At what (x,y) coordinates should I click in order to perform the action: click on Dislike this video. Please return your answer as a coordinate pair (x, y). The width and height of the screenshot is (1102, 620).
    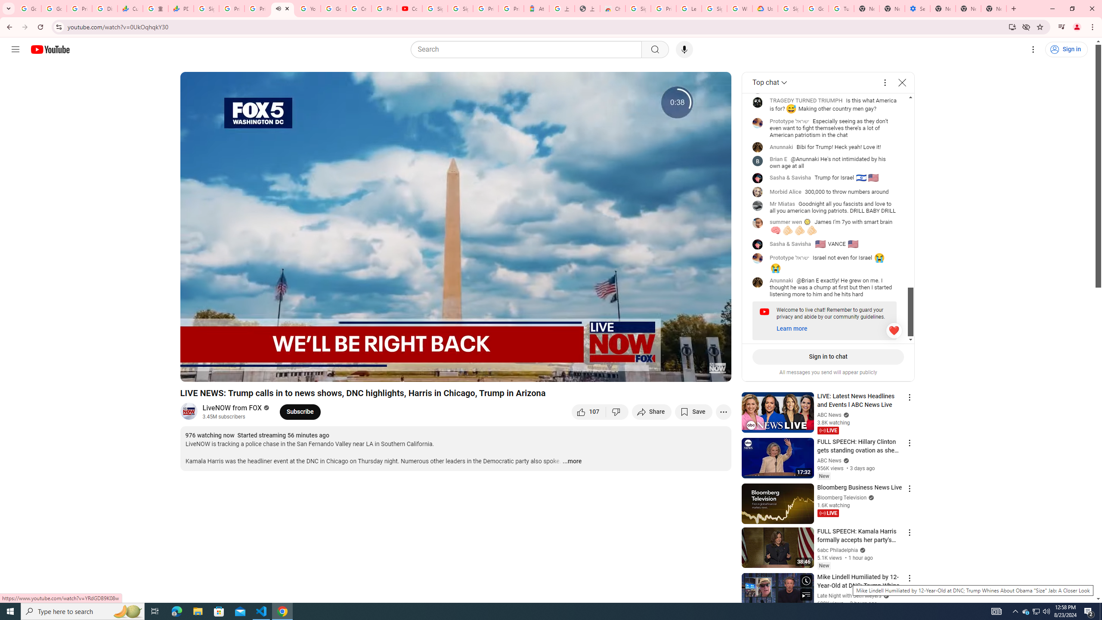
    Looking at the image, I should click on (617, 412).